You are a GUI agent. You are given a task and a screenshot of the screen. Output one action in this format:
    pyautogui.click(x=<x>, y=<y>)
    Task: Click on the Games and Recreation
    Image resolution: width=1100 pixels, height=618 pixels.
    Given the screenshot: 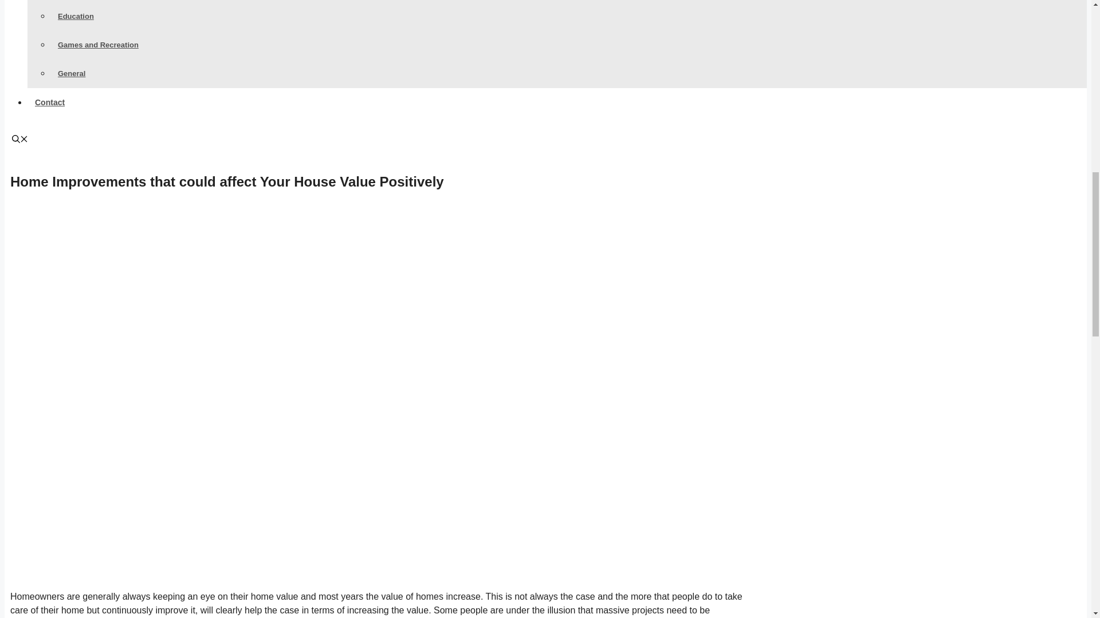 What is the action you would take?
    pyautogui.click(x=99, y=45)
    